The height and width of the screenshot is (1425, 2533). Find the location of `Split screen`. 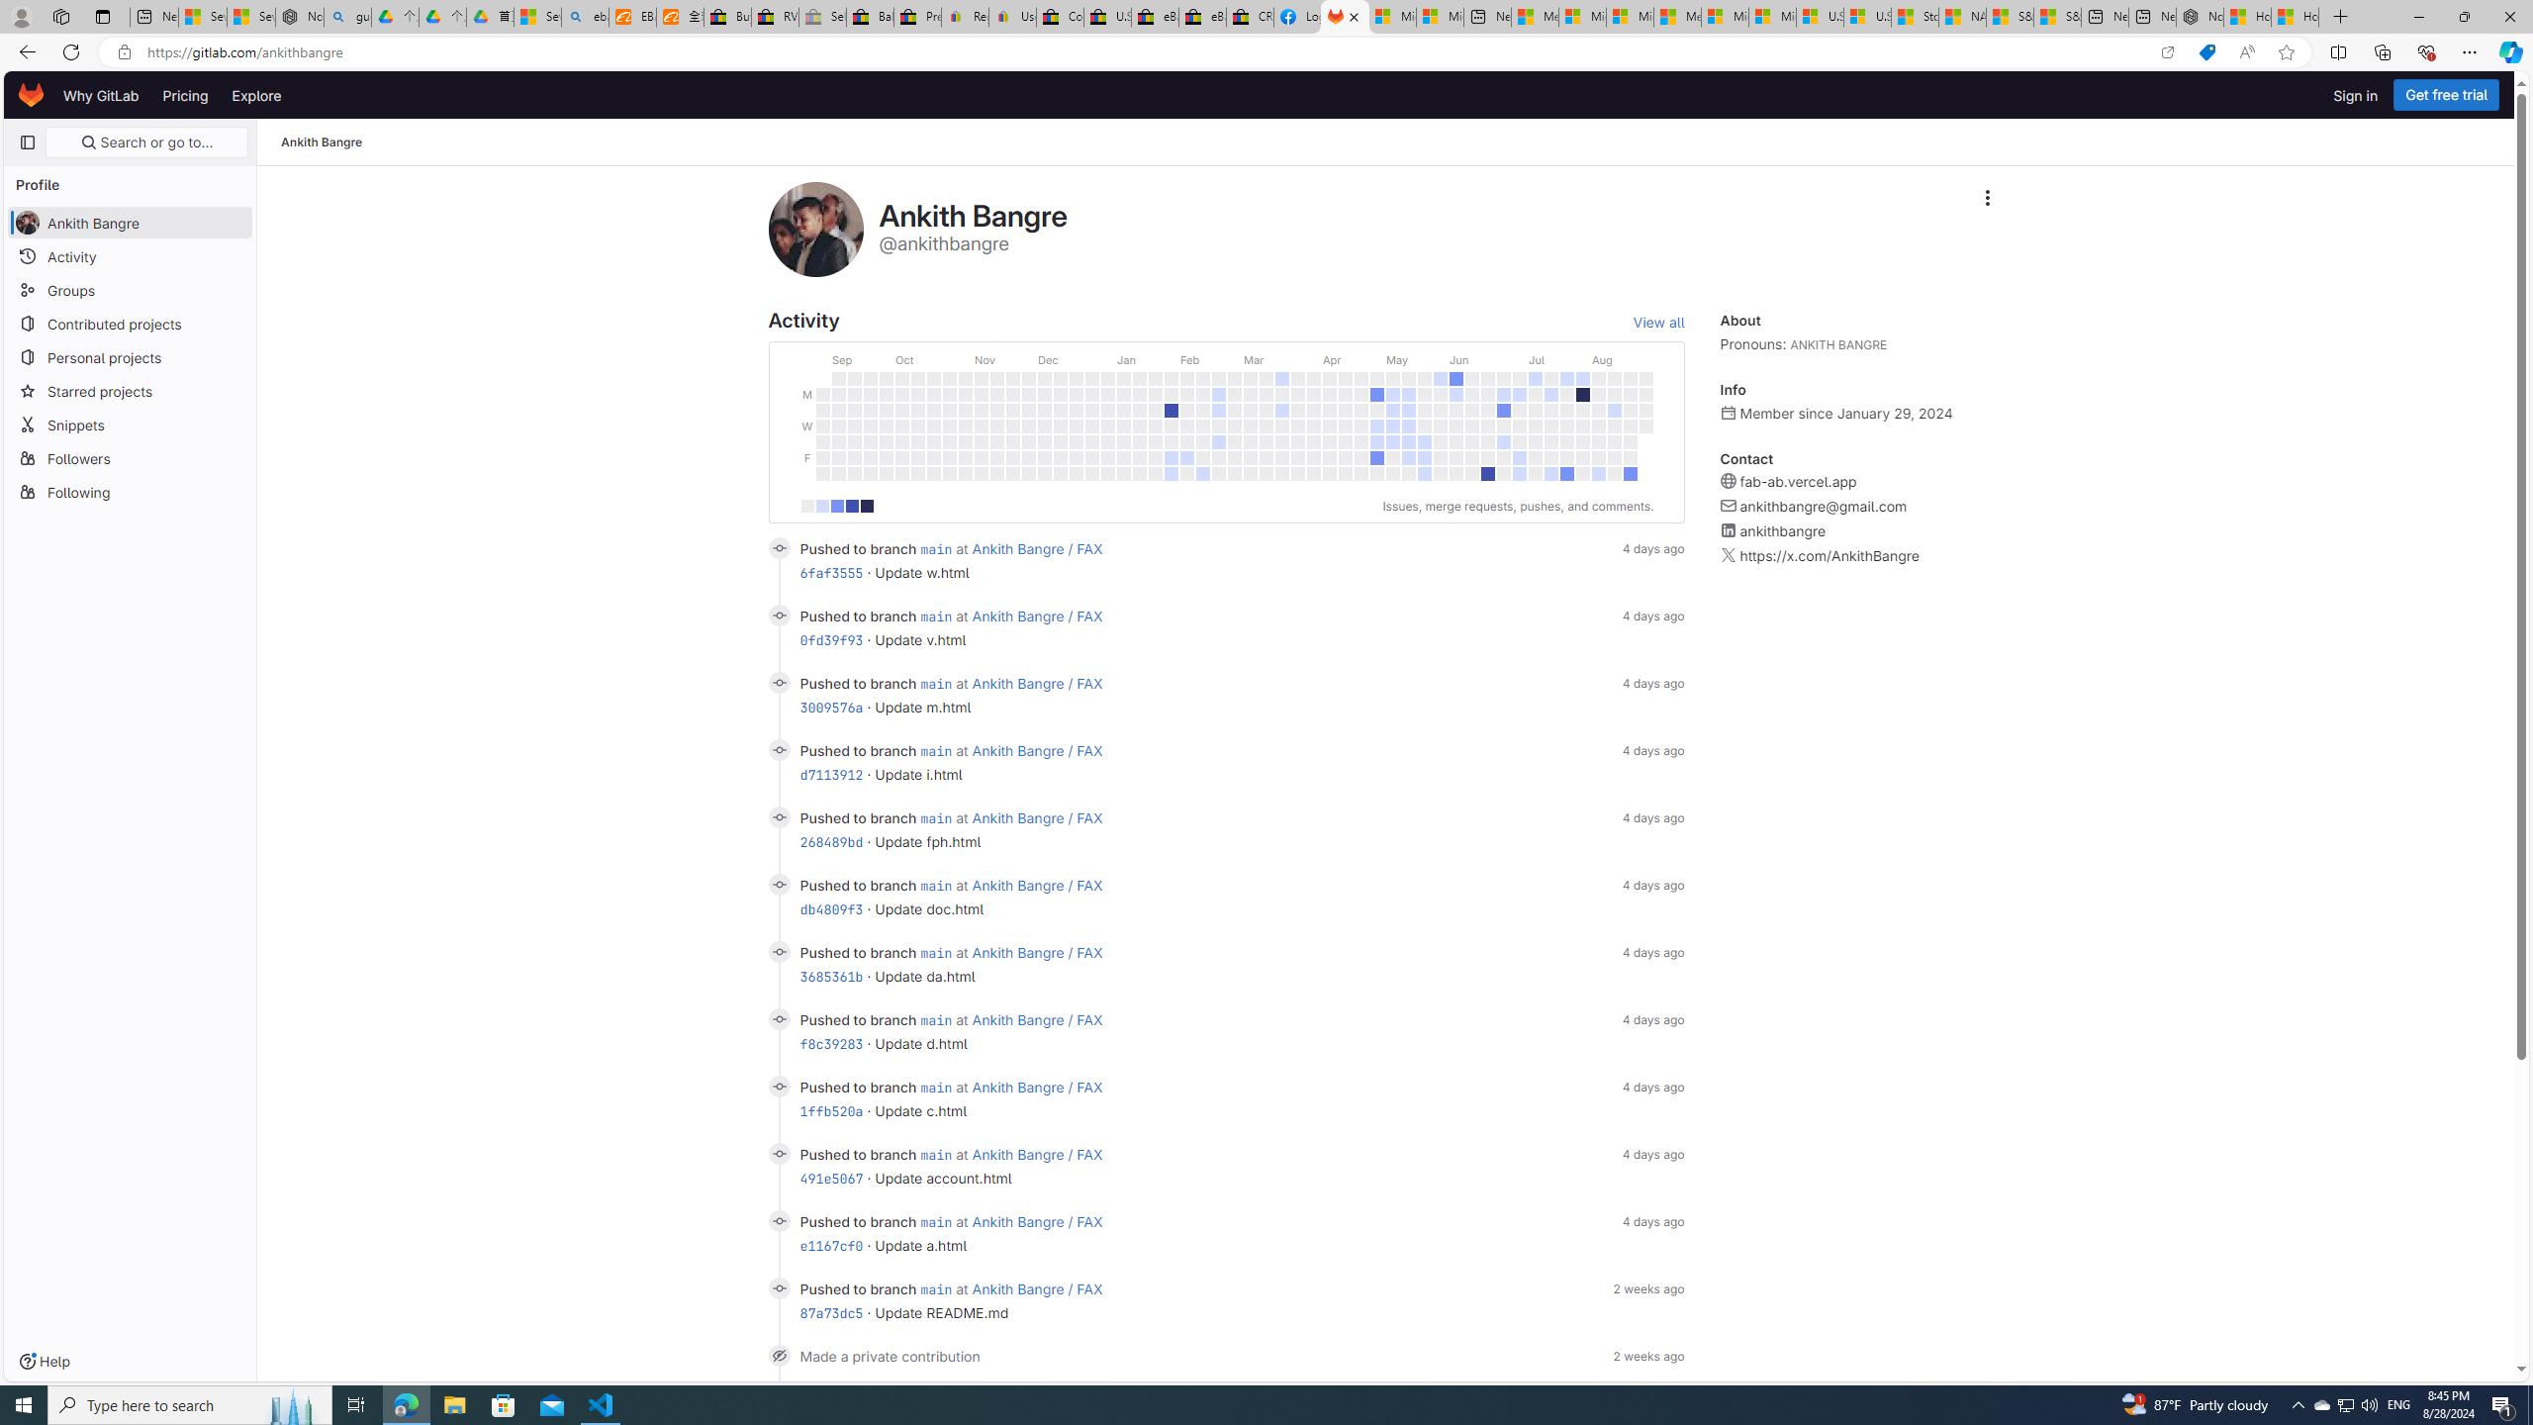

Split screen is located at coordinates (2339, 51).